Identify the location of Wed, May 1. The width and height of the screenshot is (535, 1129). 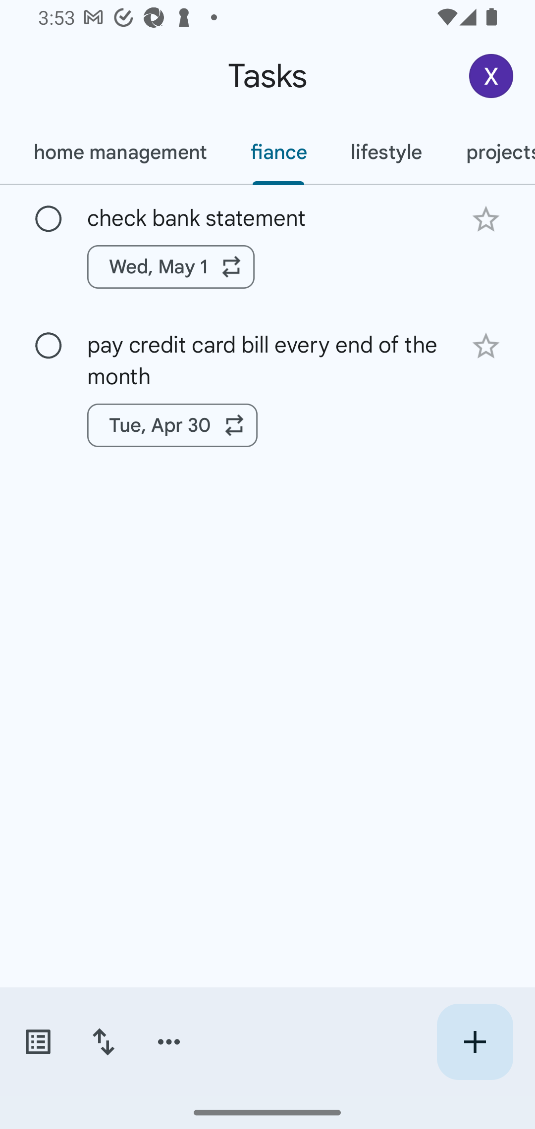
(171, 266).